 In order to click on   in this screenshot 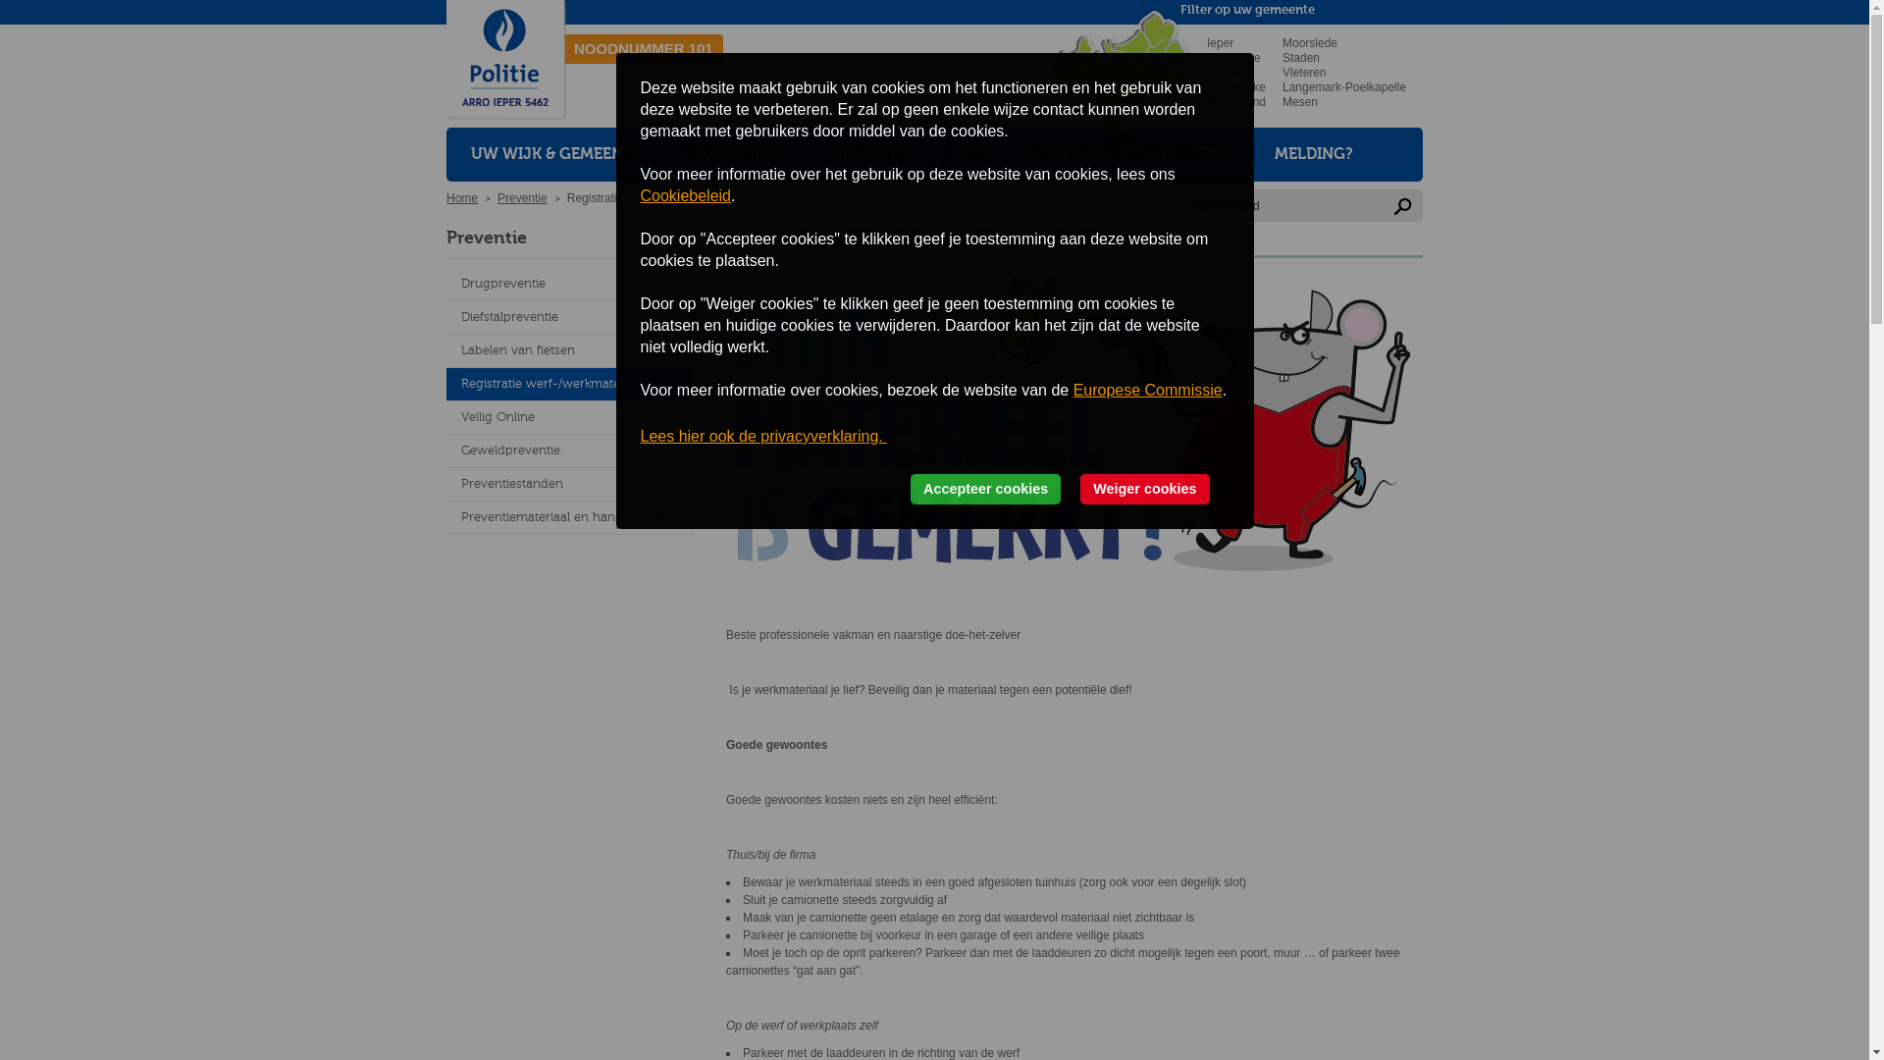, I will do `click(1158, 31)`.